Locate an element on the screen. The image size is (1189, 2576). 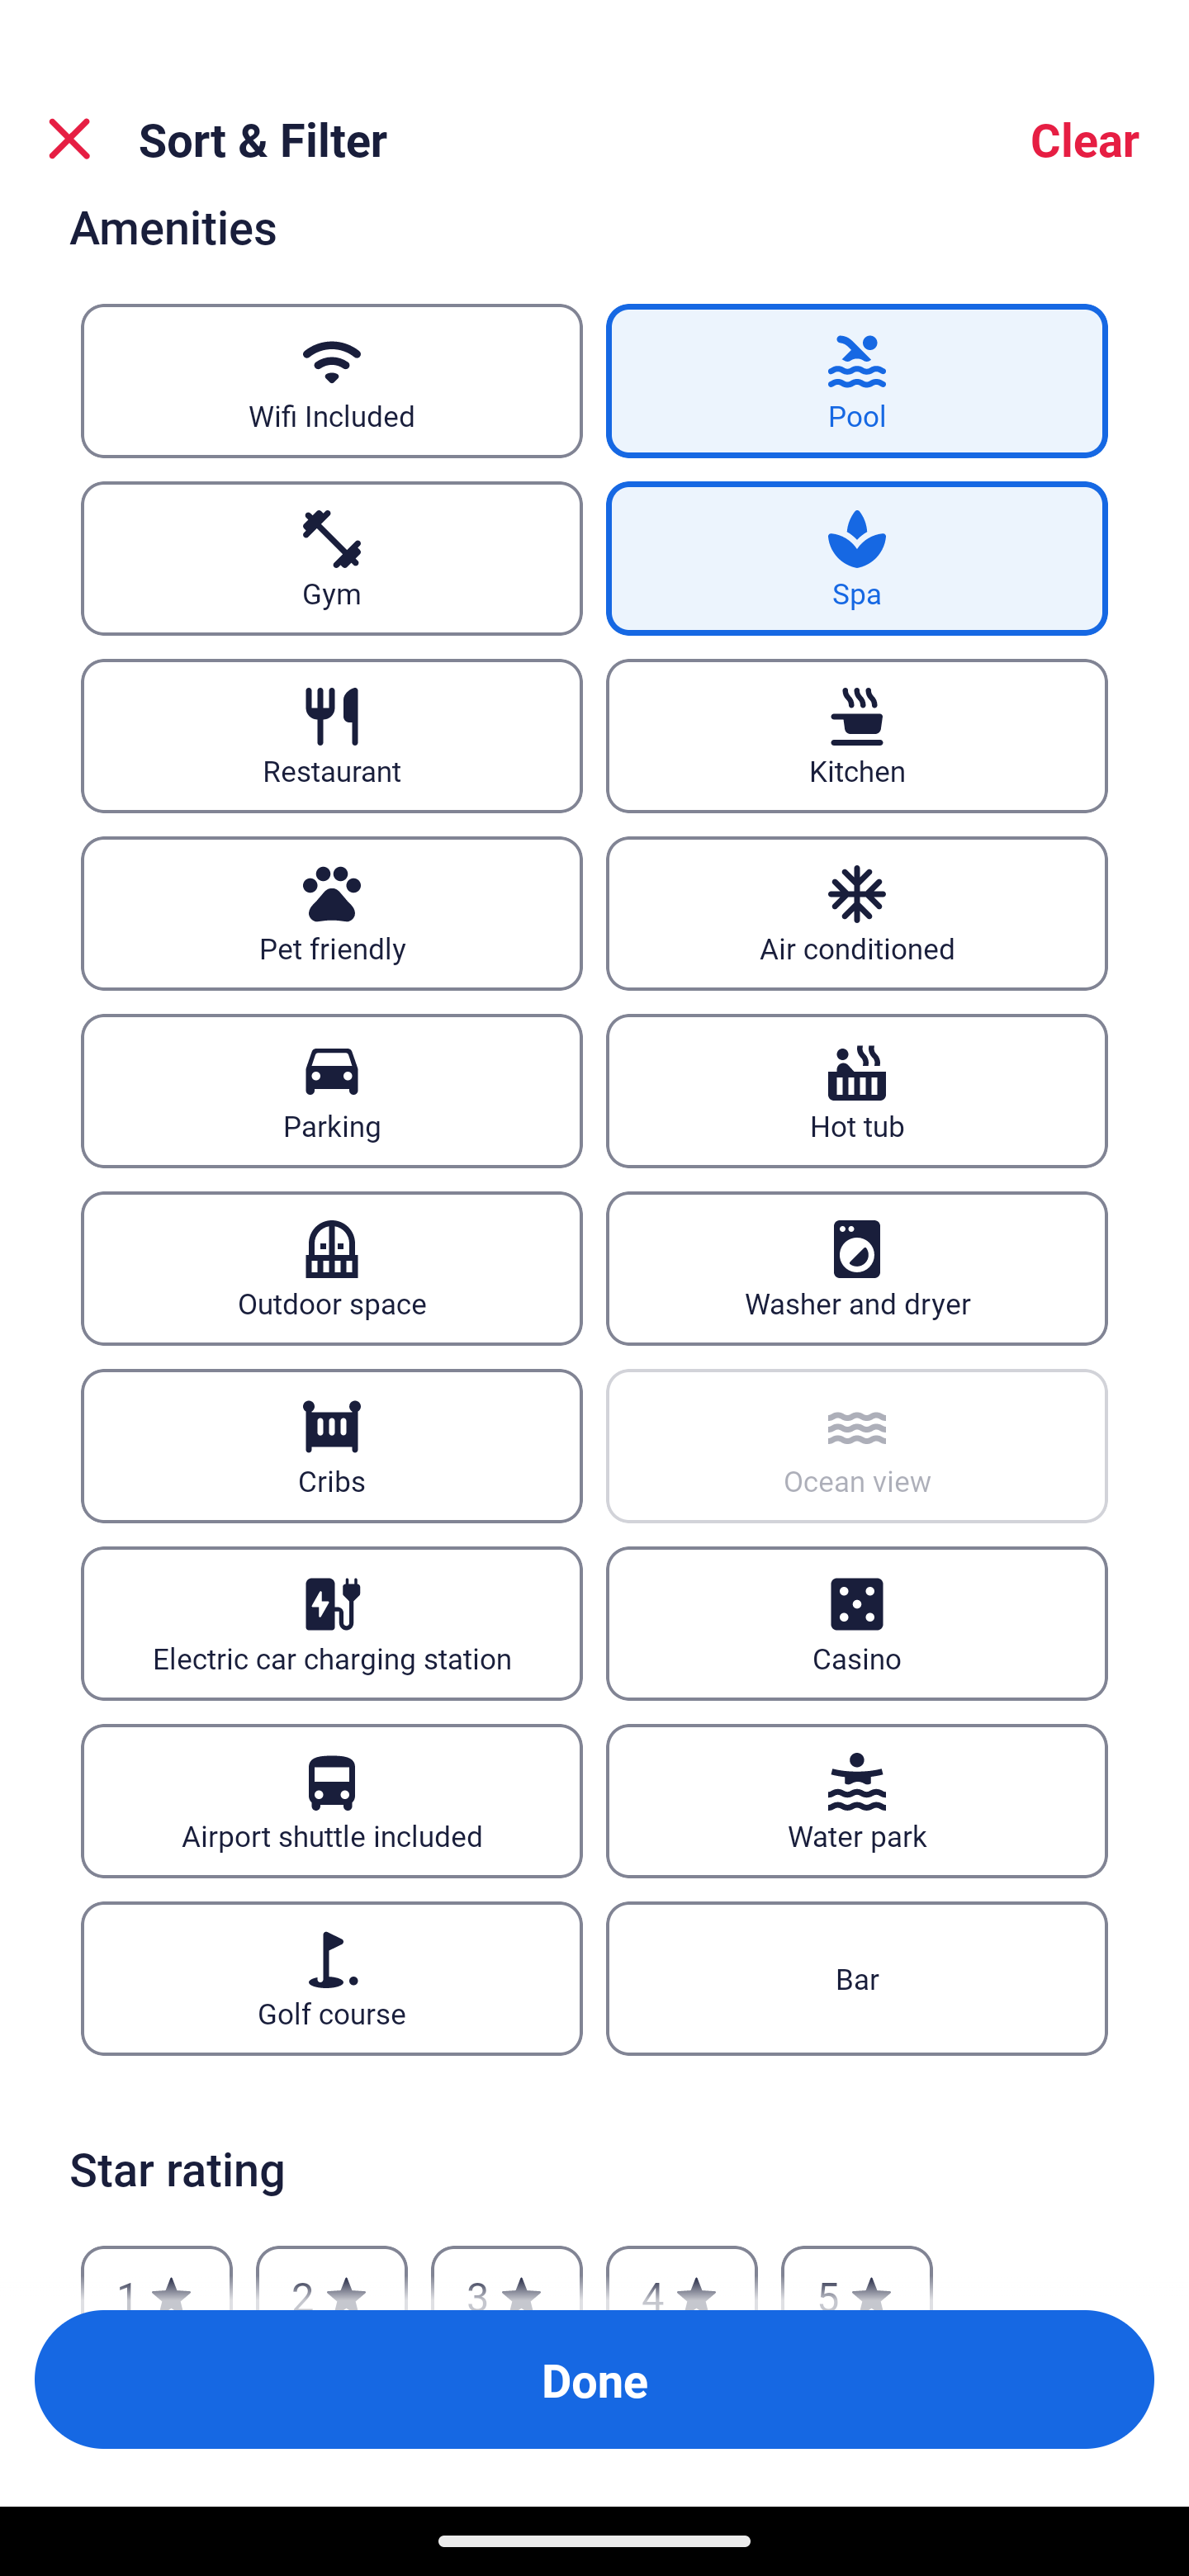
Wifi Included is located at coordinates (331, 381).